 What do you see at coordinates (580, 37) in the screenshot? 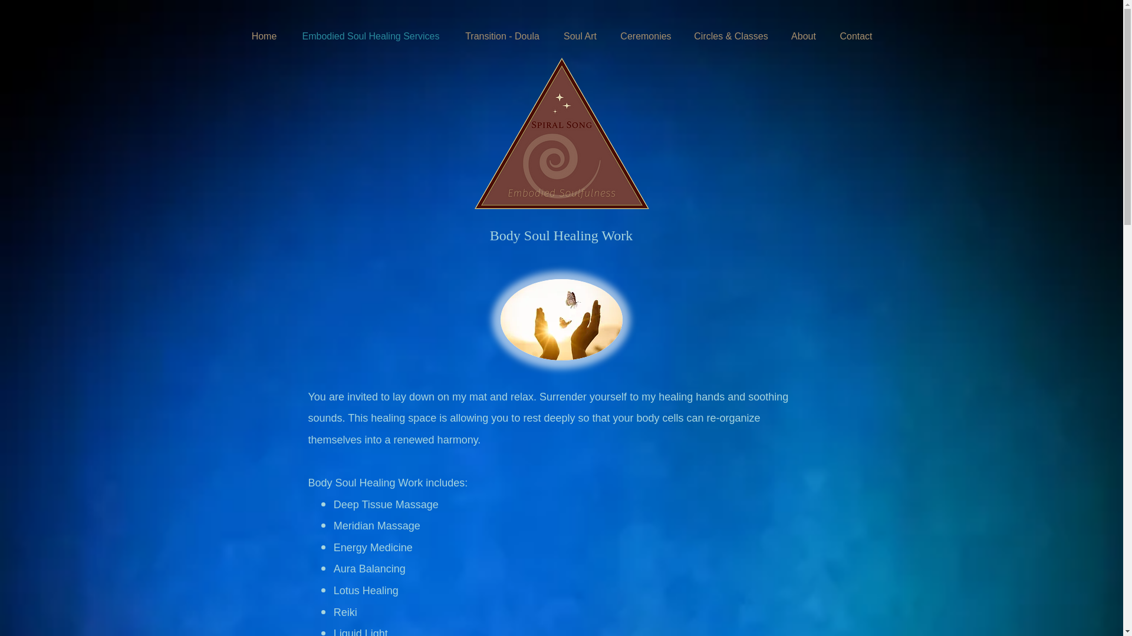
I see `Soul Art` at bounding box center [580, 37].